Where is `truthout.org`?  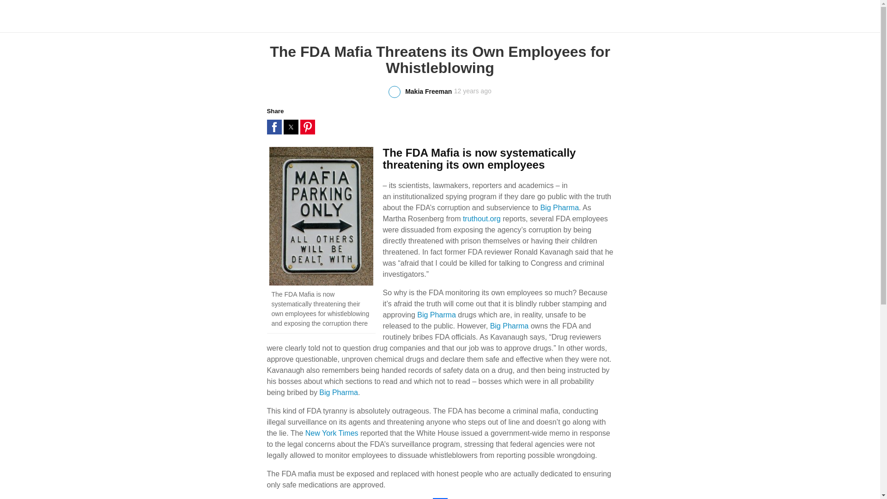 truthout.org is located at coordinates (482, 219).